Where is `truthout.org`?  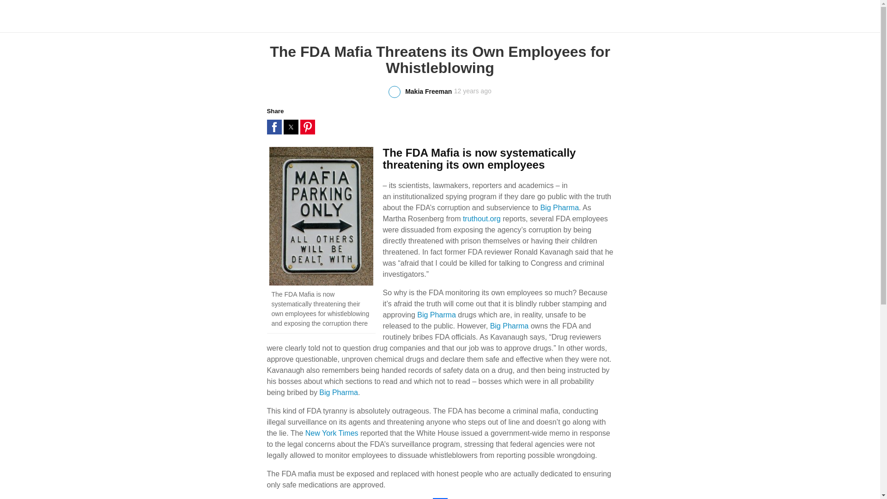 truthout.org is located at coordinates (482, 219).